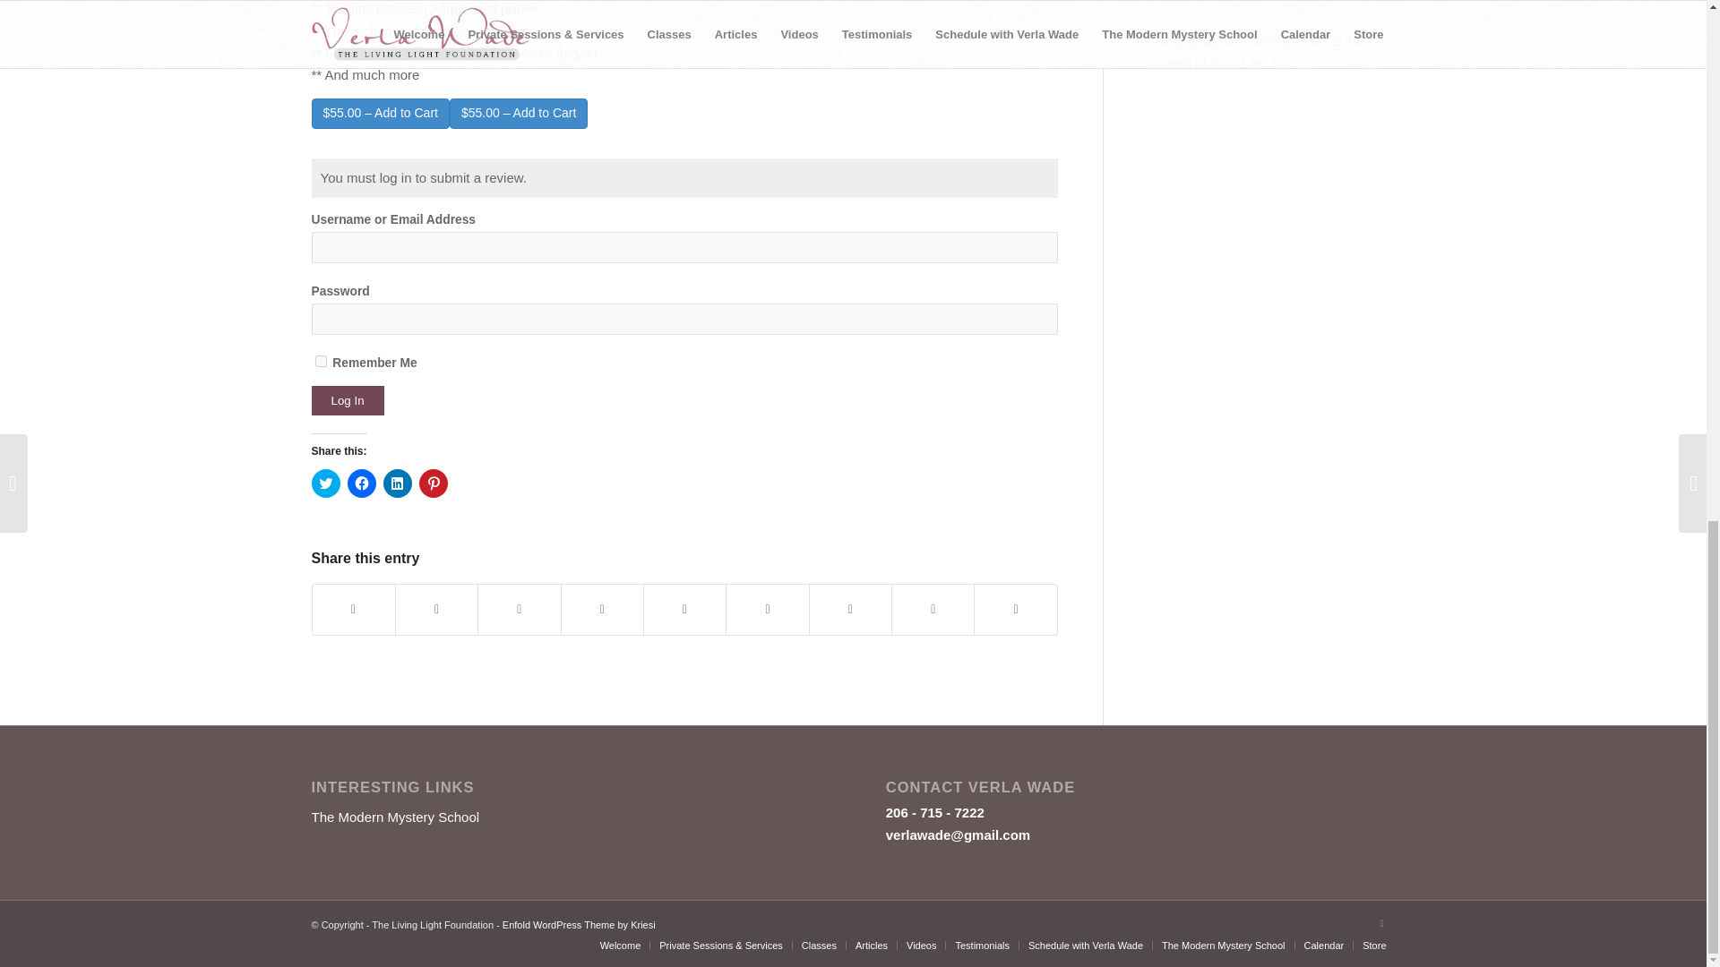  What do you see at coordinates (434, 483) in the screenshot?
I see `Click to share on Pinterest` at bounding box center [434, 483].